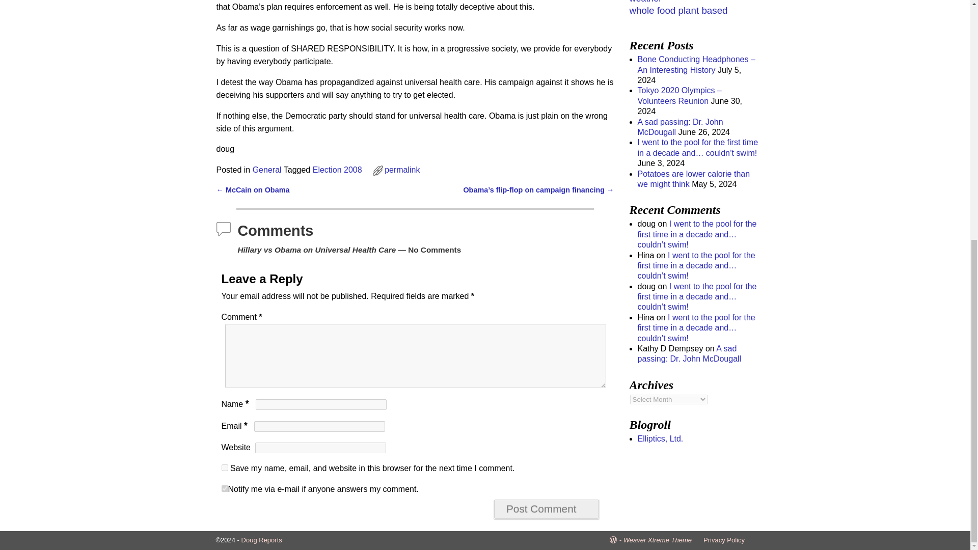 The image size is (978, 550). I want to click on Weaver Xtreme Theme, so click(657, 540).